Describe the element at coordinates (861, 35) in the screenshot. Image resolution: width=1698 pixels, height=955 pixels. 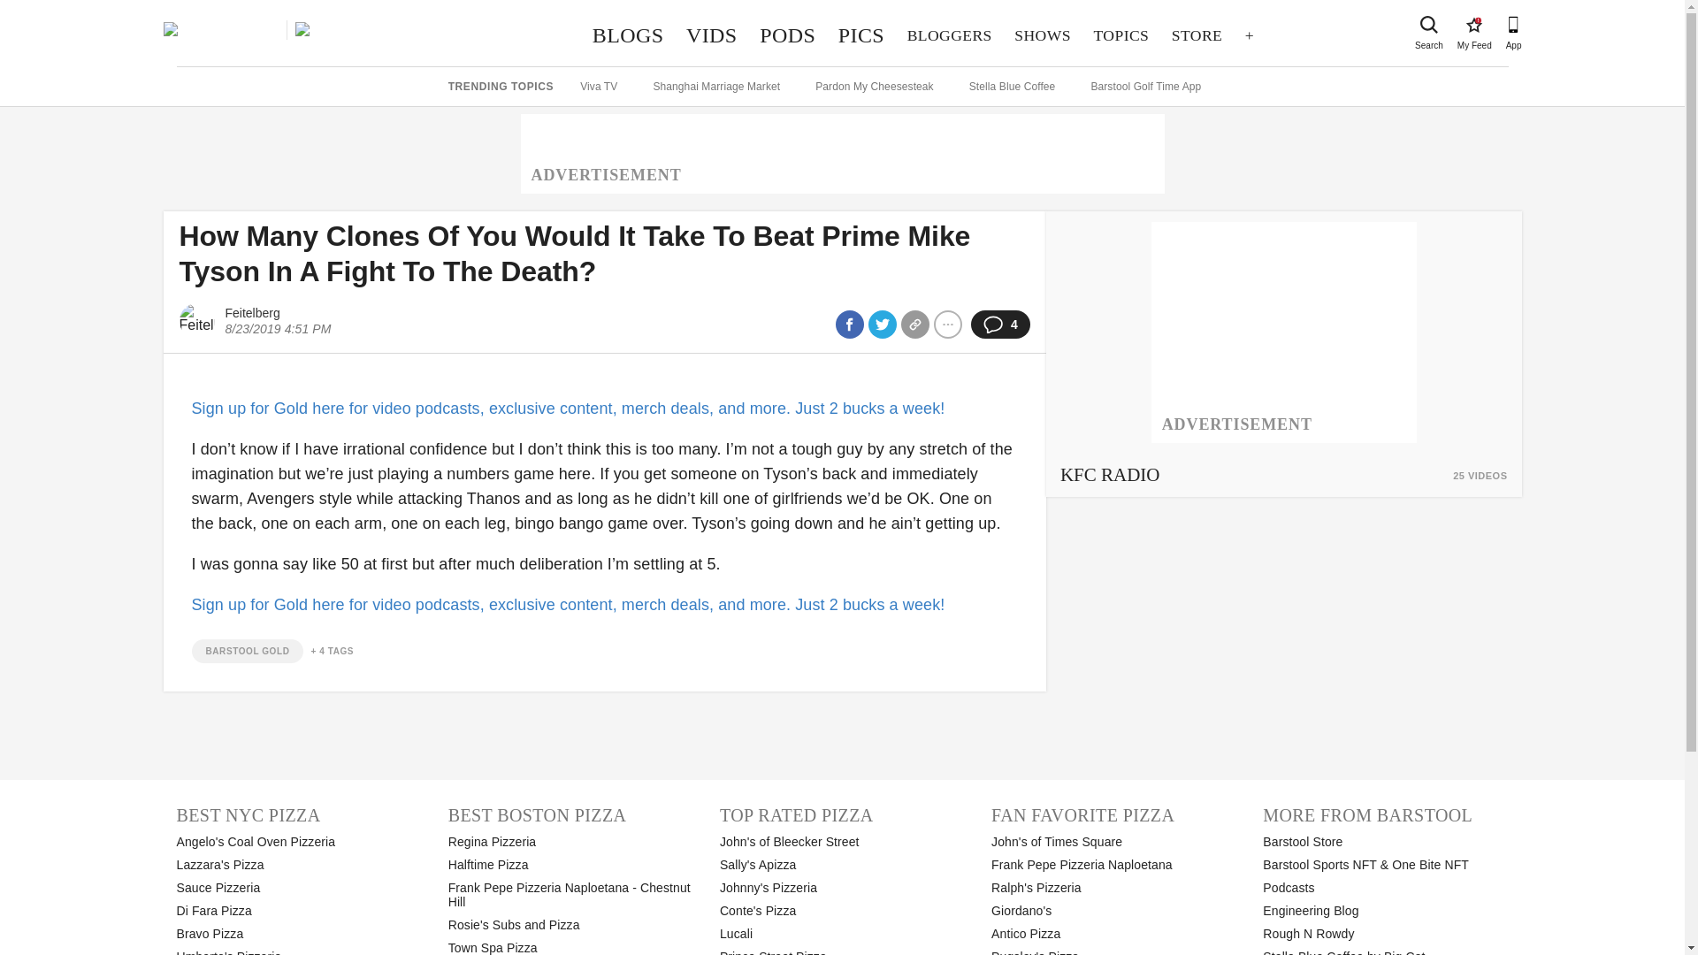
I see `BLOGGERS` at that location.